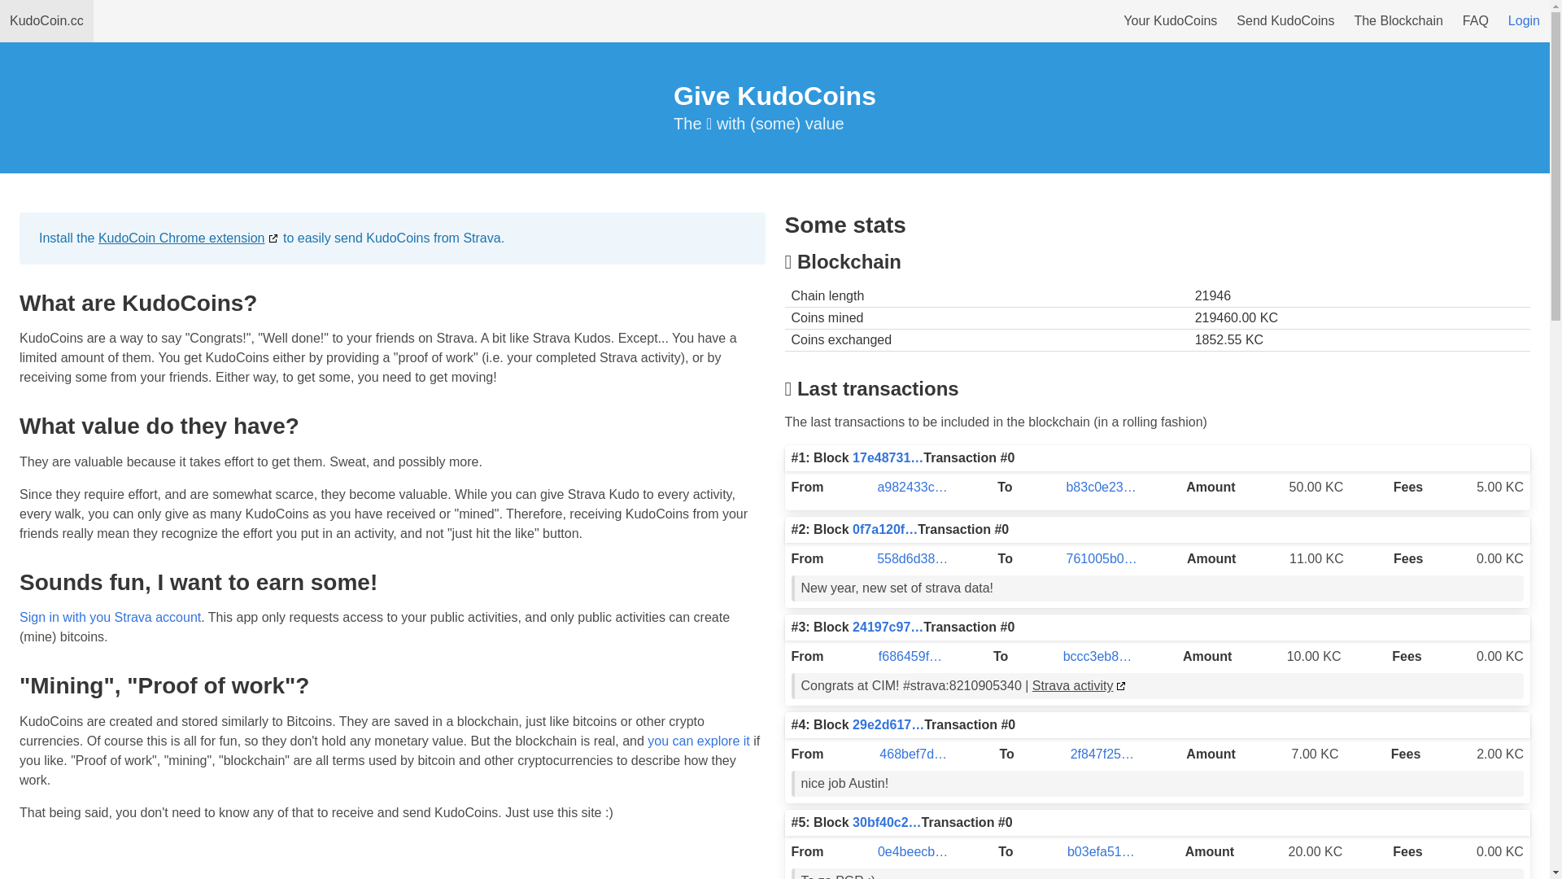 Image resolution: width=1562 pixels, height=879 pixels. I want to click on The Blockchain, so click(1398, 21).